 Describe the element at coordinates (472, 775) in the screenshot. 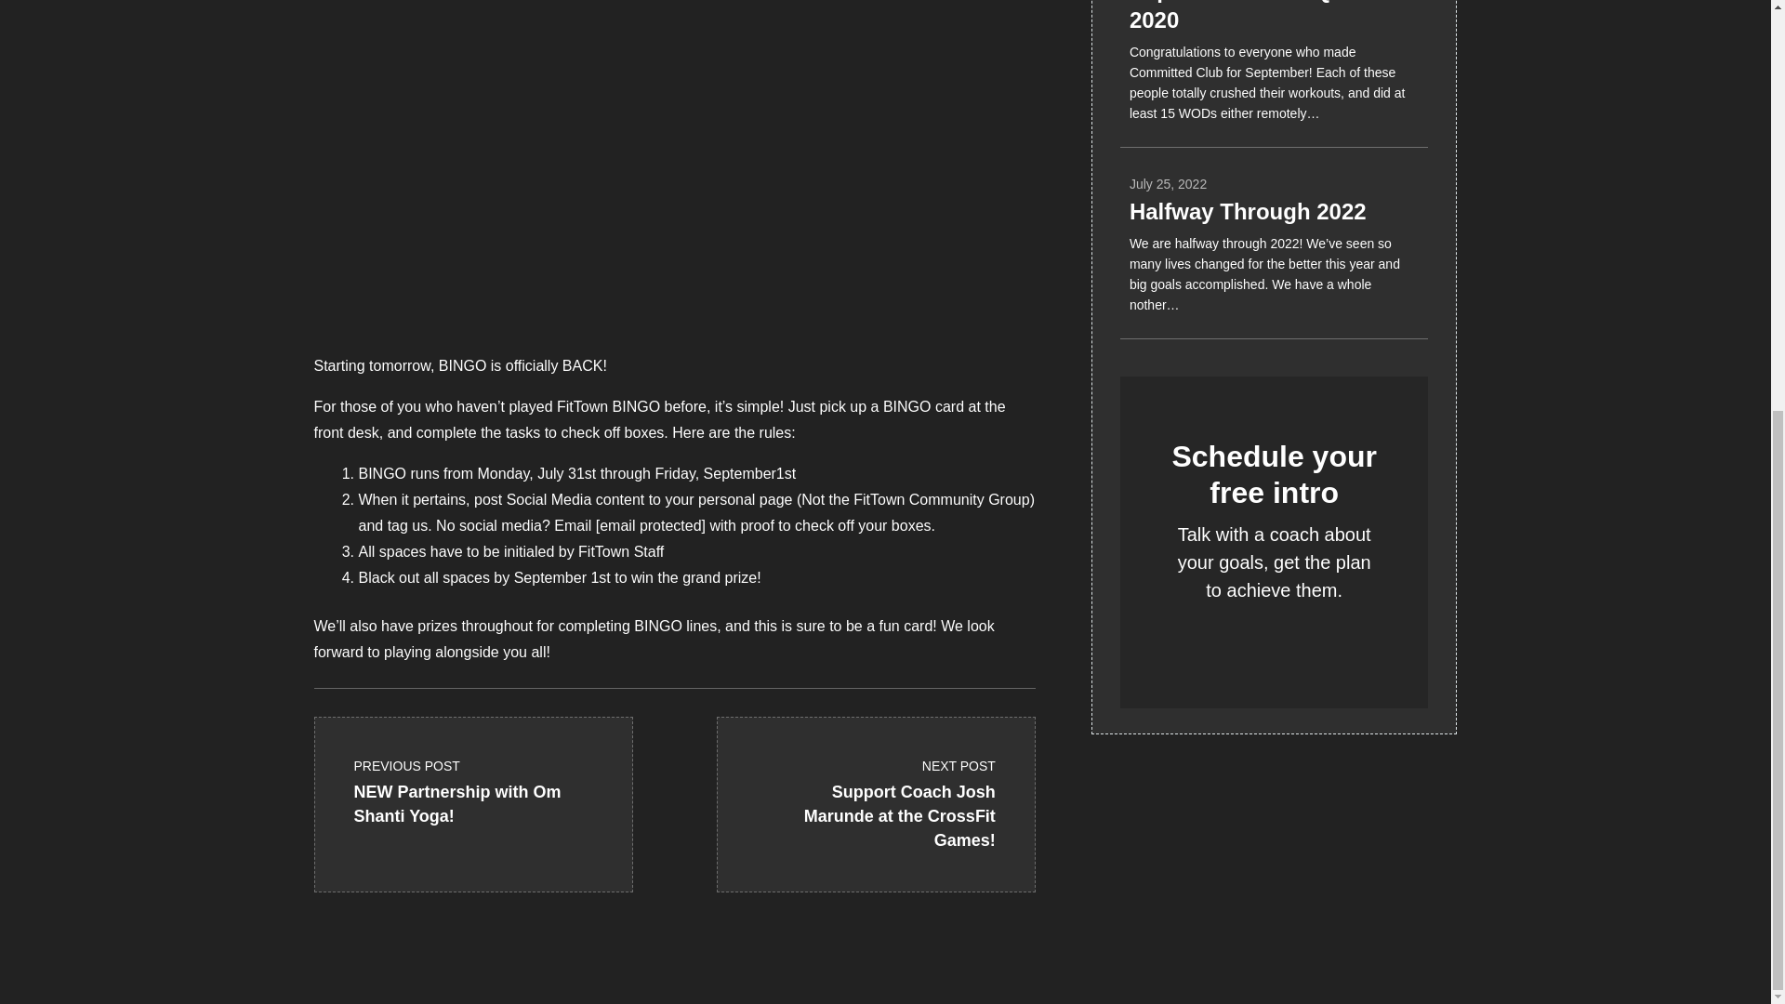

I see `Support Coach Josh Marunde at the CrossFit Games!` at that location.